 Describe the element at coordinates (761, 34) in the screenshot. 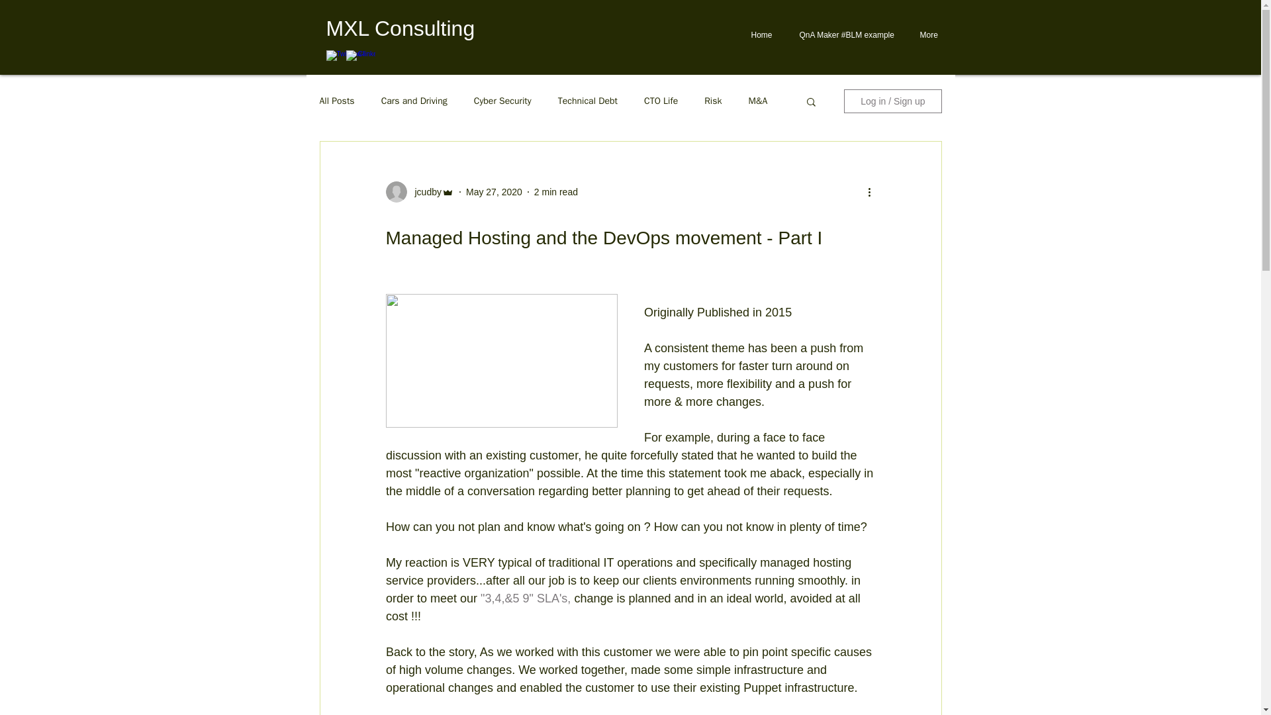

I see `Home` at that location.